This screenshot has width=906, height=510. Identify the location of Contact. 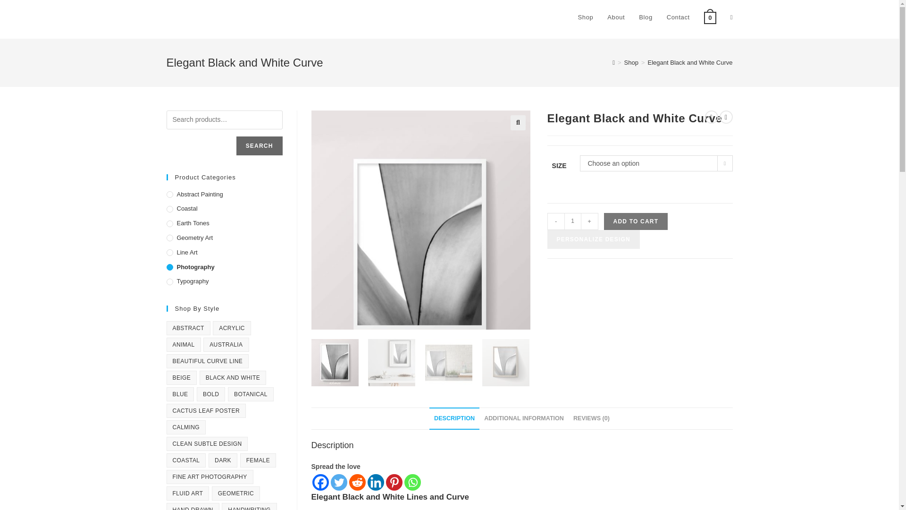
(678, 17).